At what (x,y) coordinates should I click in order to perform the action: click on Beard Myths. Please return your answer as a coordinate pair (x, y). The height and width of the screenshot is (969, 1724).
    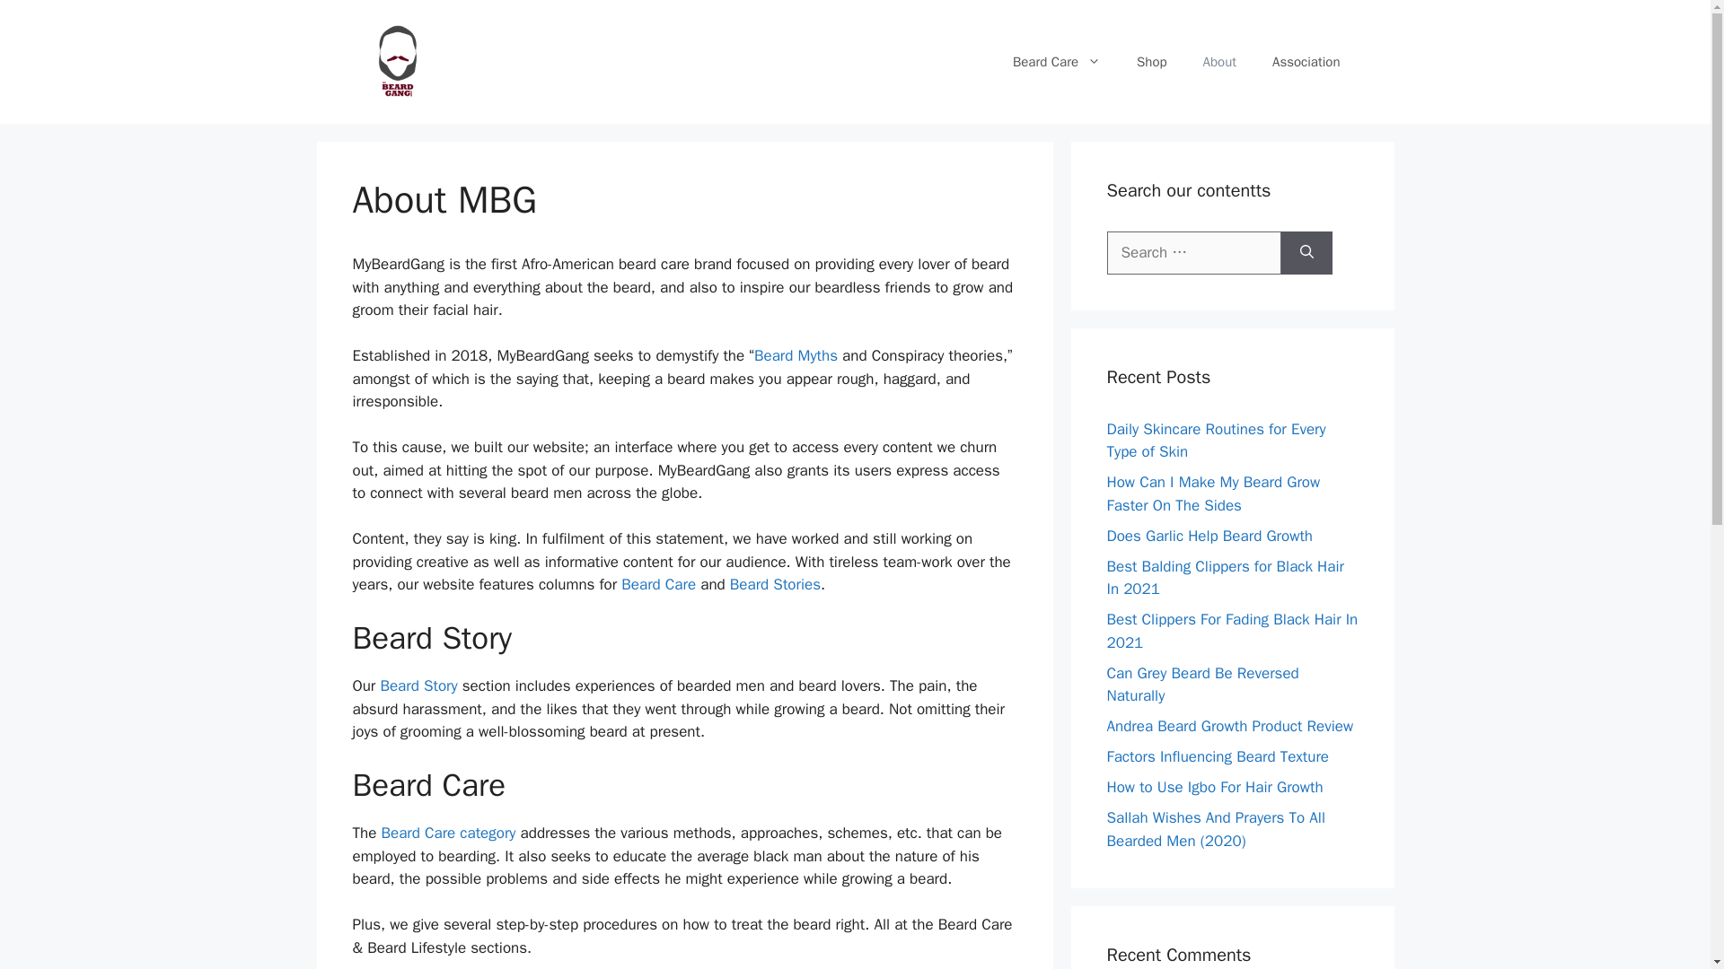
    Looking at the image, I should click on (796, 355).